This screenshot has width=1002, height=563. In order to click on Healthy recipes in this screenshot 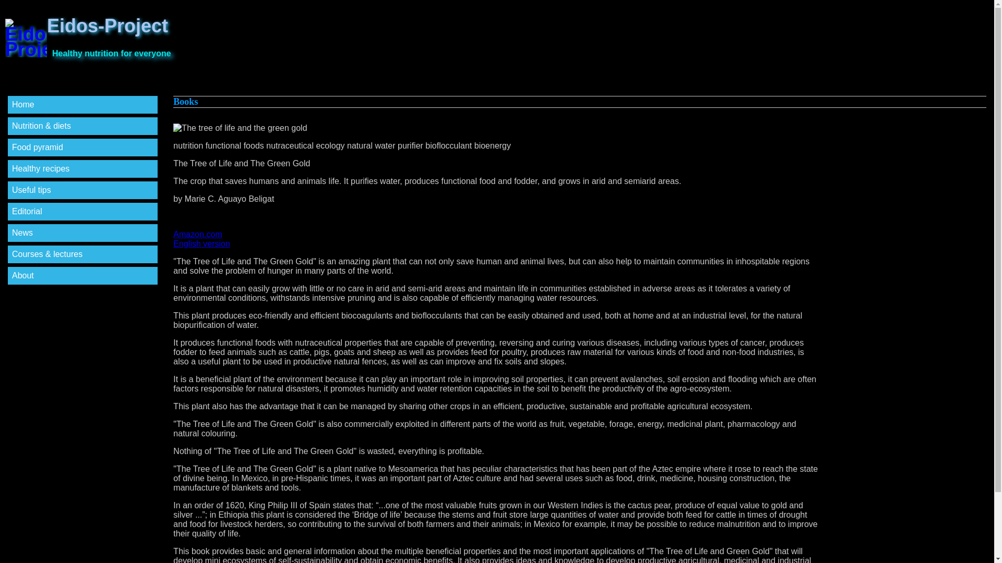, I will do `click(27, 211)`.